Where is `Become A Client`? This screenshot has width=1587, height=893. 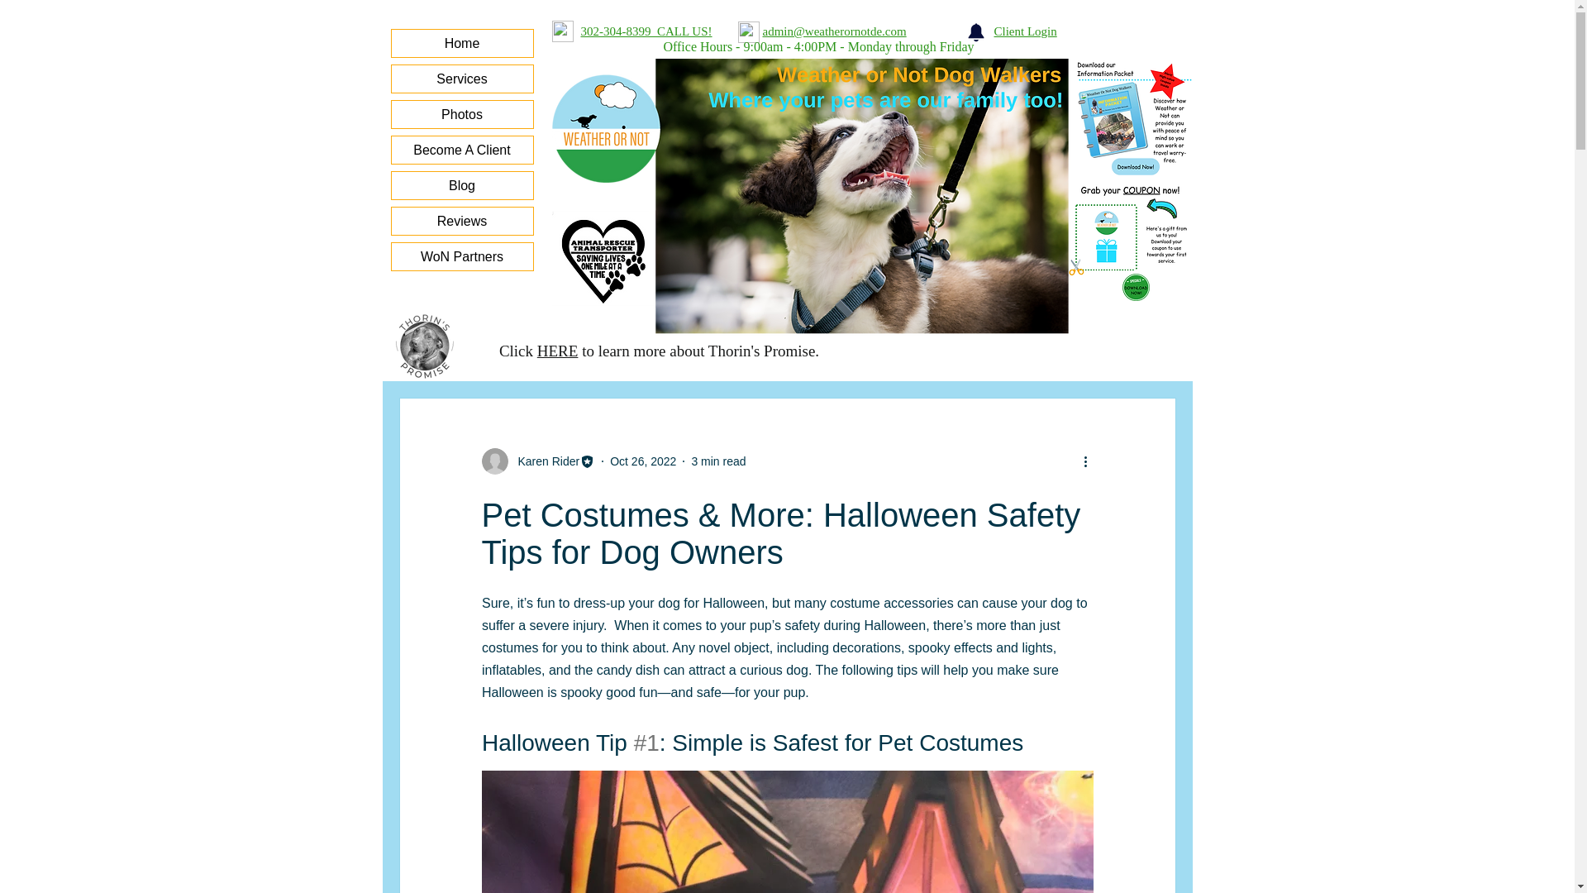 Become A Client is located at coordinates (463, 150).